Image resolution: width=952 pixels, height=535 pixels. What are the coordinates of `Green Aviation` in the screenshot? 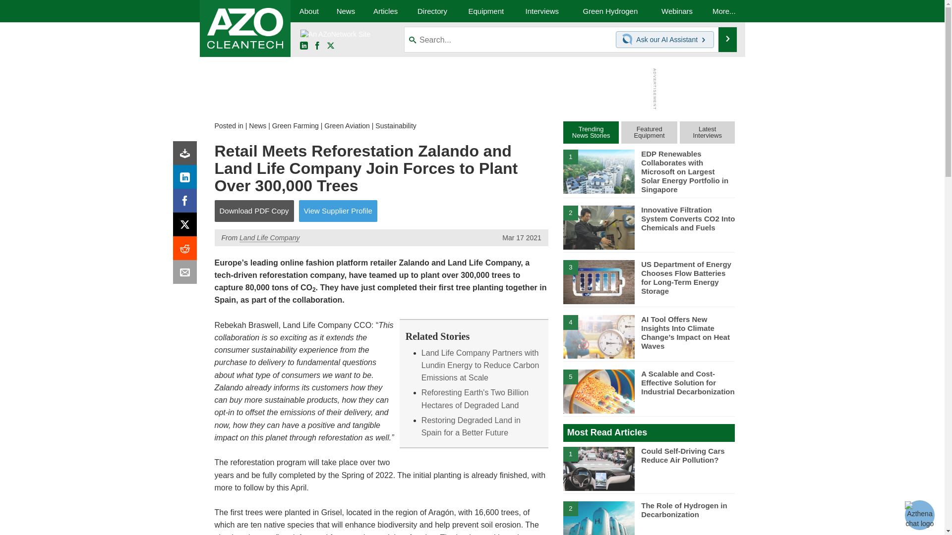 It's located at (347, 126).